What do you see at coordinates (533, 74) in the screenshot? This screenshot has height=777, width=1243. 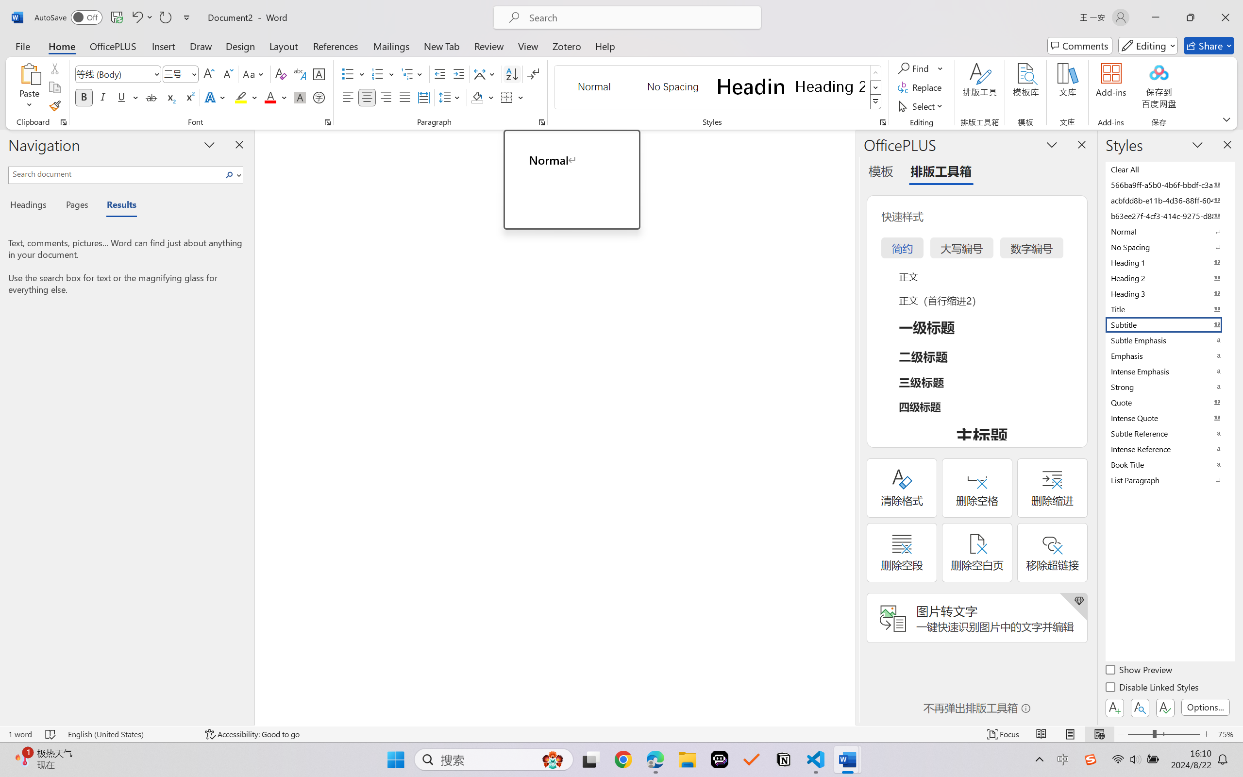 I see `Show/Hide Editing Marks` at bounding box center [533, 74].